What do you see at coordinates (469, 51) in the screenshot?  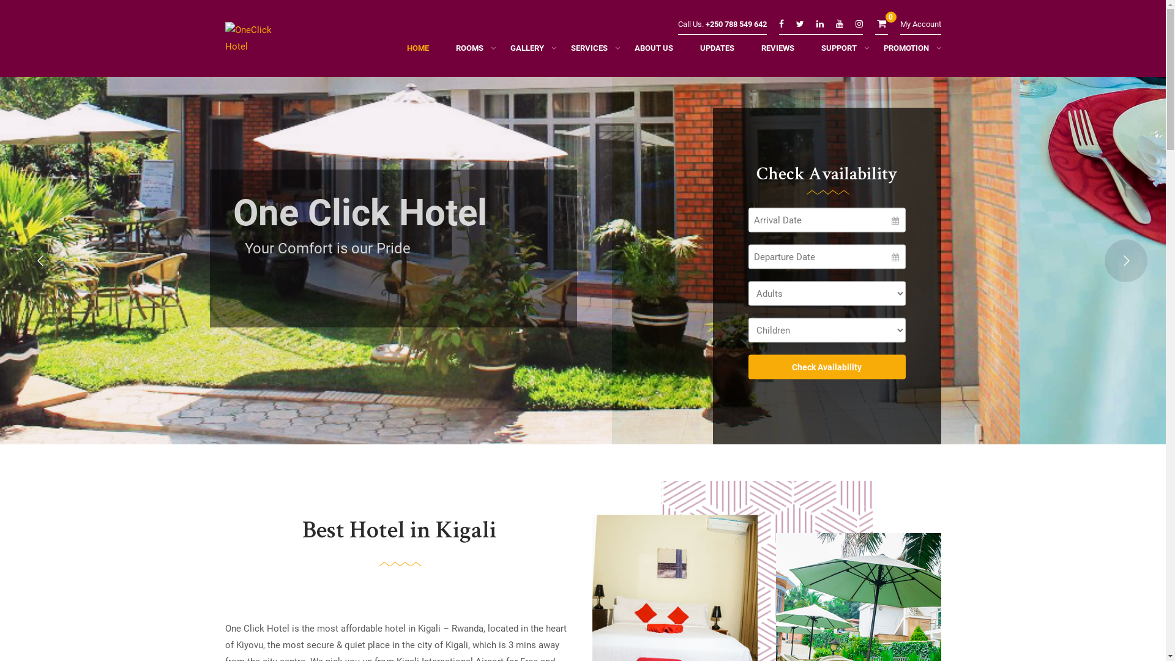 I see `ROOMS` at bounding box center [469, 51].